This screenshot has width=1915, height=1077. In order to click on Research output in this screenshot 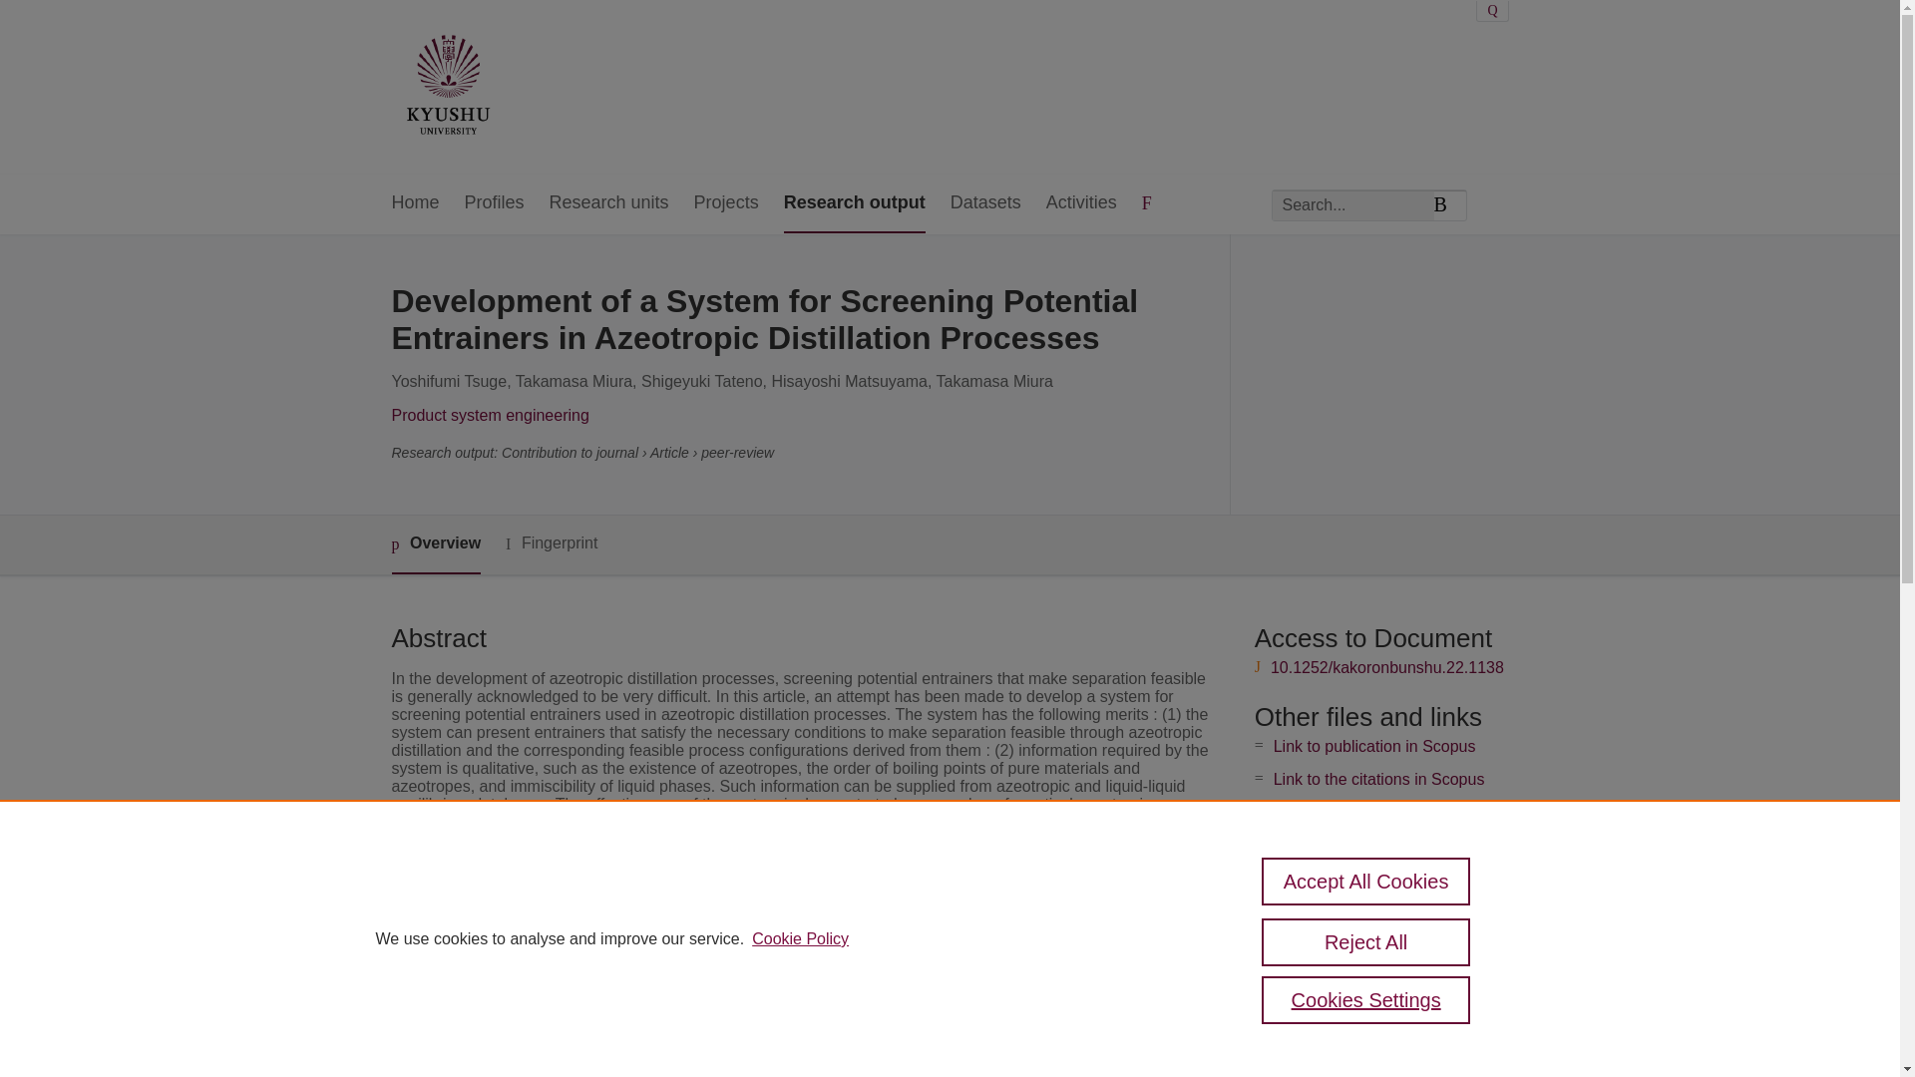, I will do `click(854, 203)`.